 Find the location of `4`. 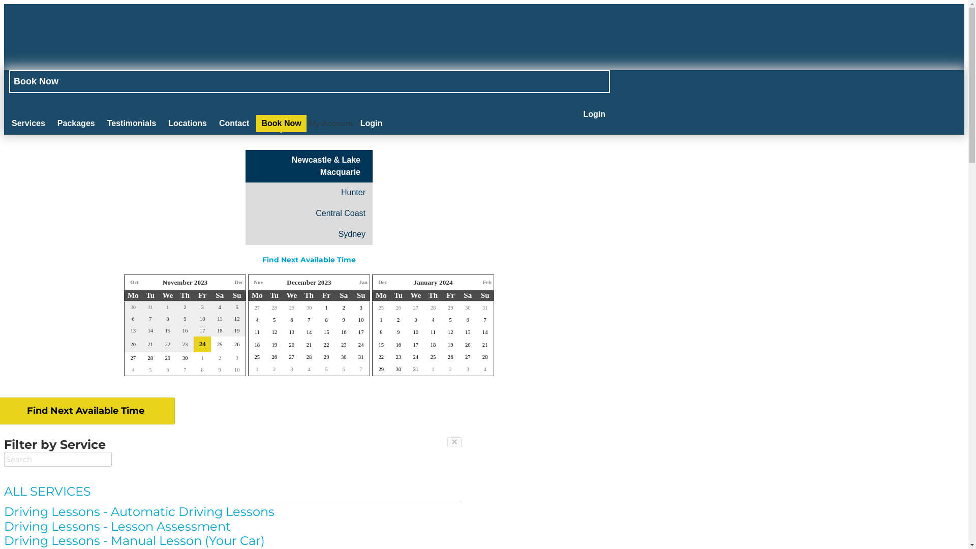

4 is located at coordinates (257, 319).